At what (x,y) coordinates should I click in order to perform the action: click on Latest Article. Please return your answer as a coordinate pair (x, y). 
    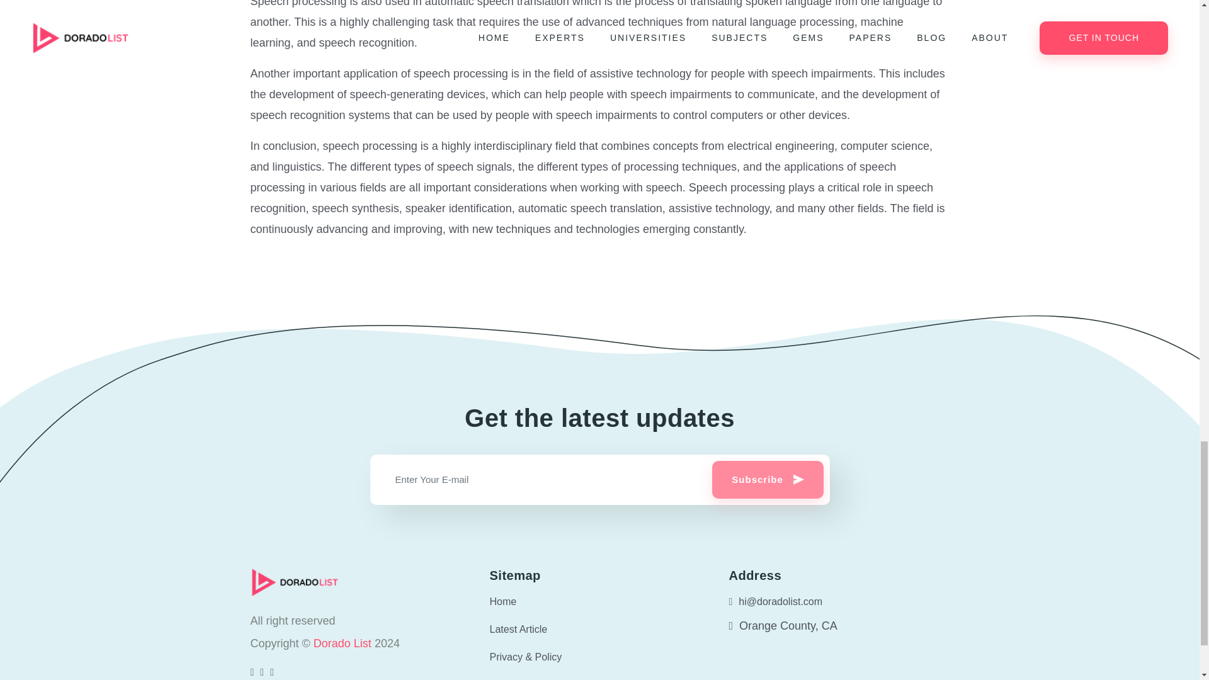
    Looking at the image, I should click on (599, 630).